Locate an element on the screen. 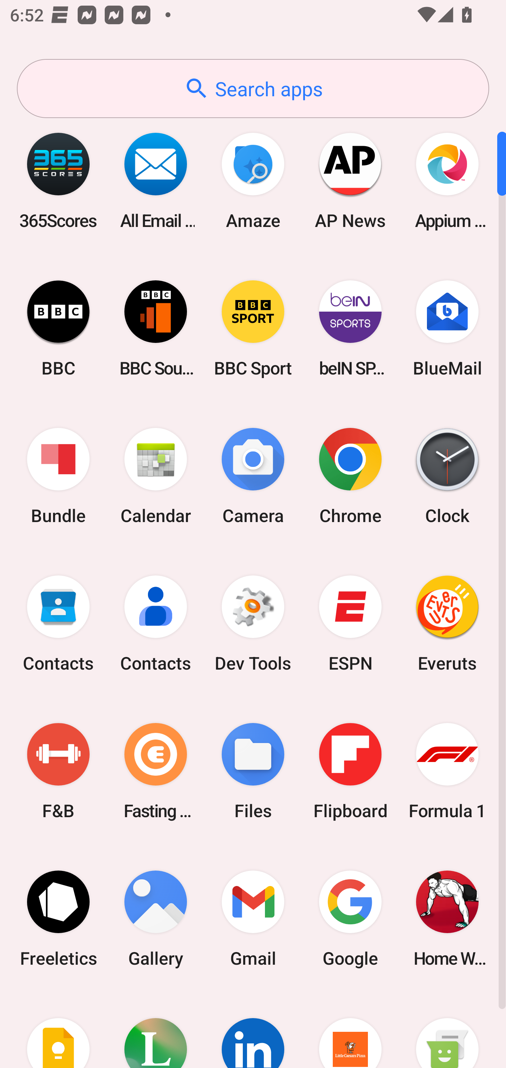 This screenshot has height=1068, width=506. F&B is located at coordinates (58, 771).